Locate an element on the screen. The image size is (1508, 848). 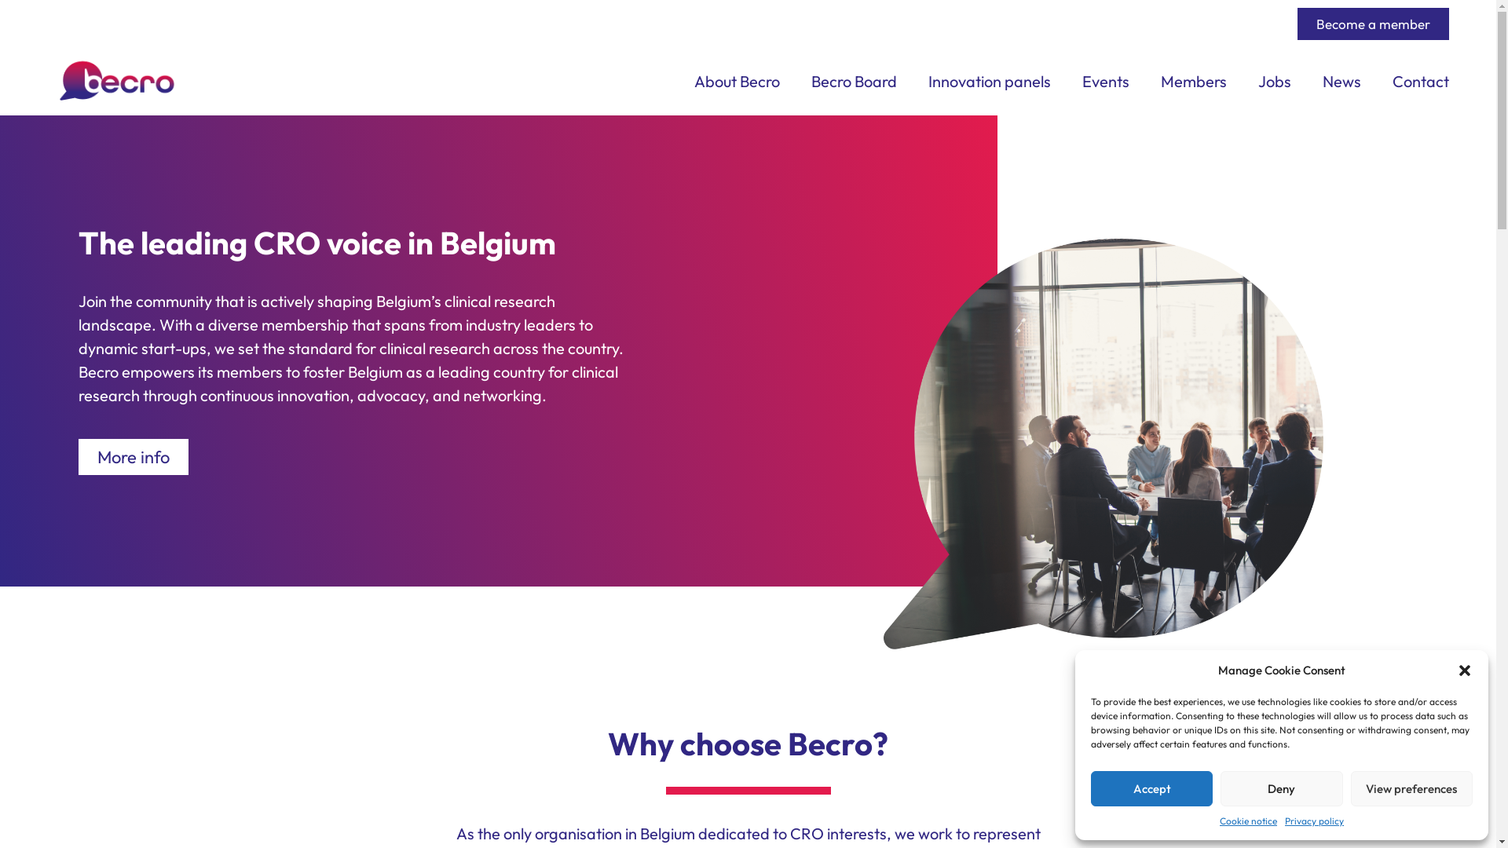
Become a member is located at coordinates (1373, 24).